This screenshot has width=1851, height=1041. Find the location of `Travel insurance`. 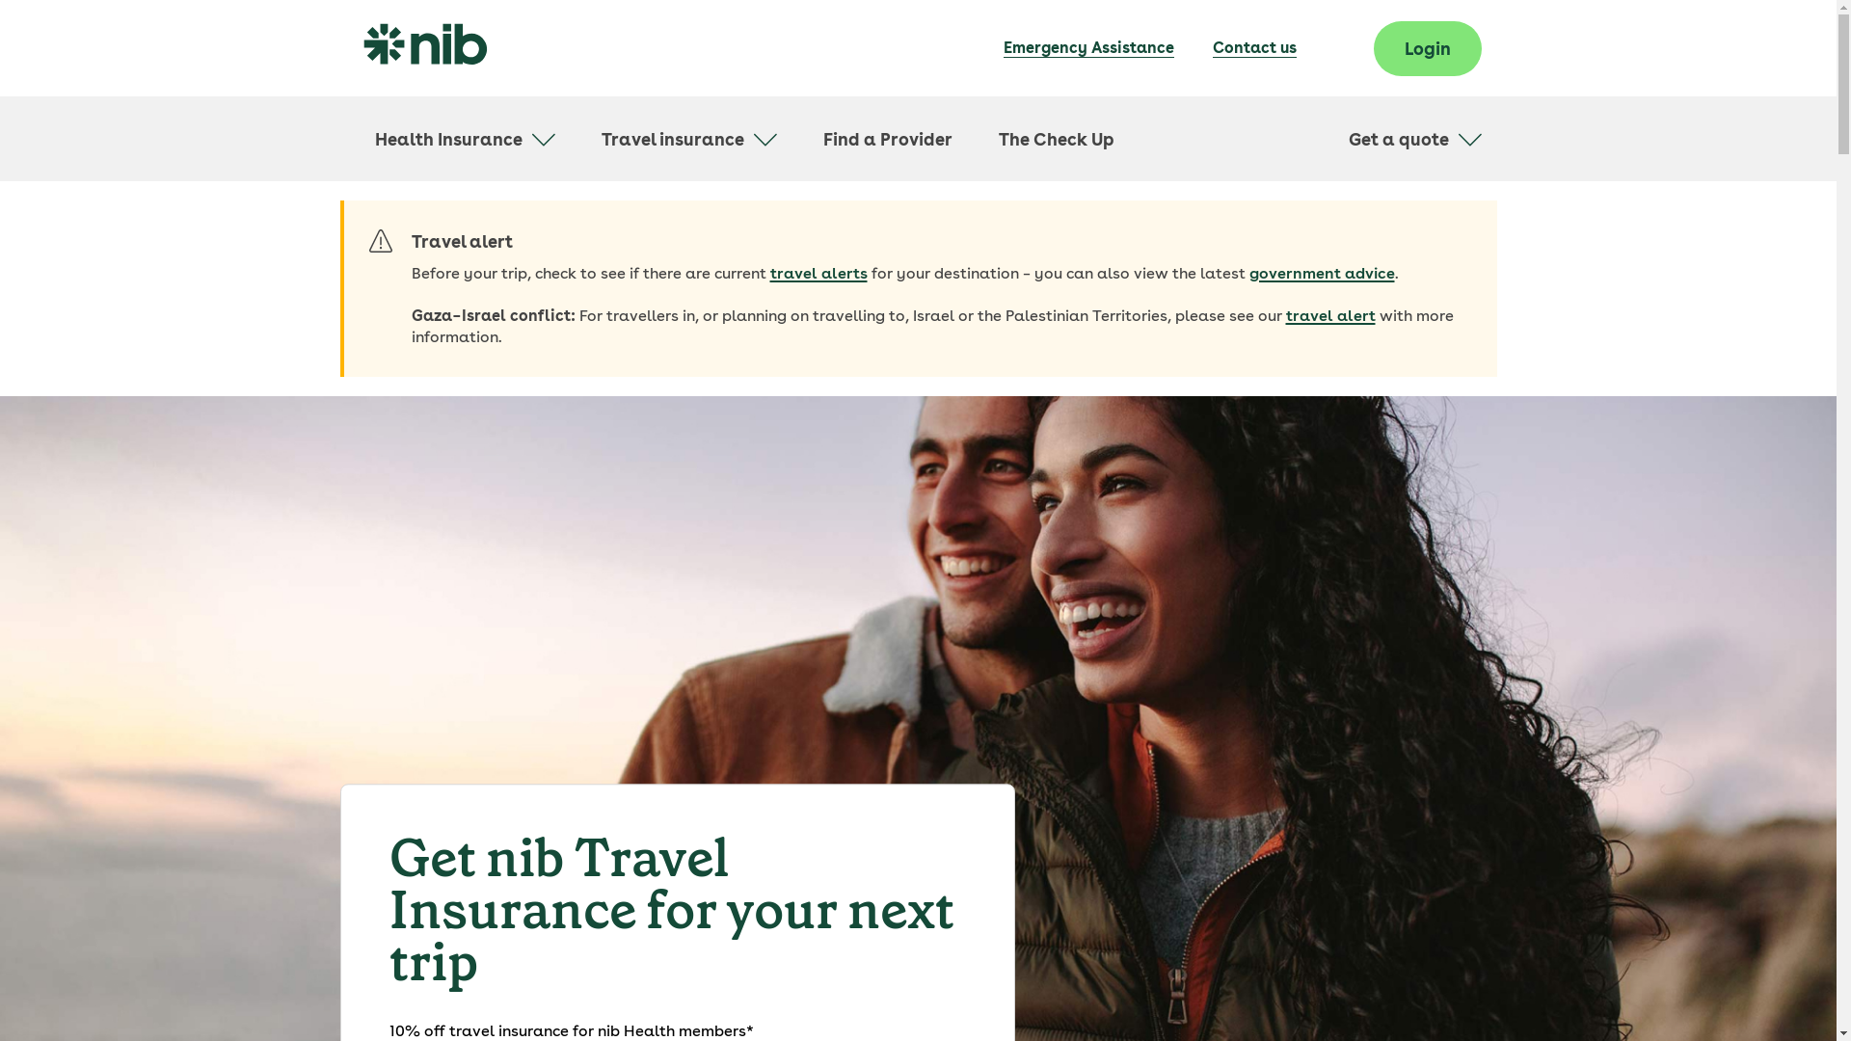

Travel insurance is located at coordinates (689, 139).